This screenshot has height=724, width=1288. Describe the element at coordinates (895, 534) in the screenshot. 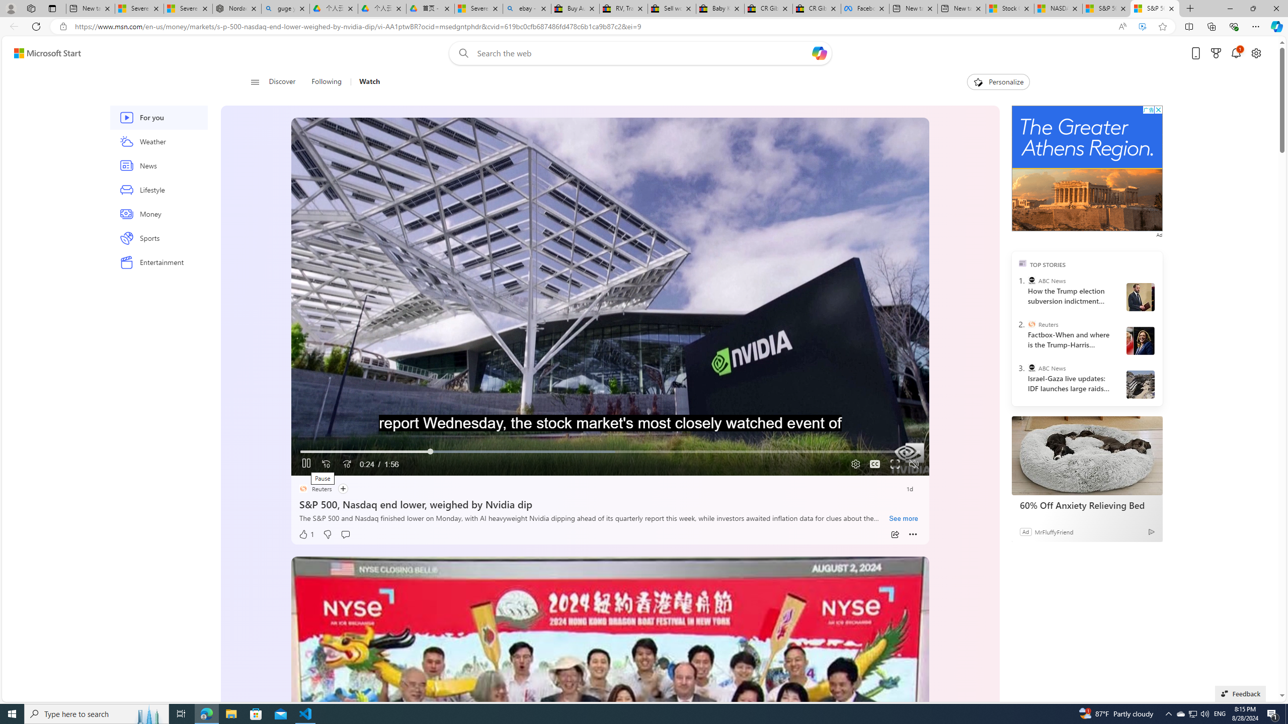

I see `Share` at that location.